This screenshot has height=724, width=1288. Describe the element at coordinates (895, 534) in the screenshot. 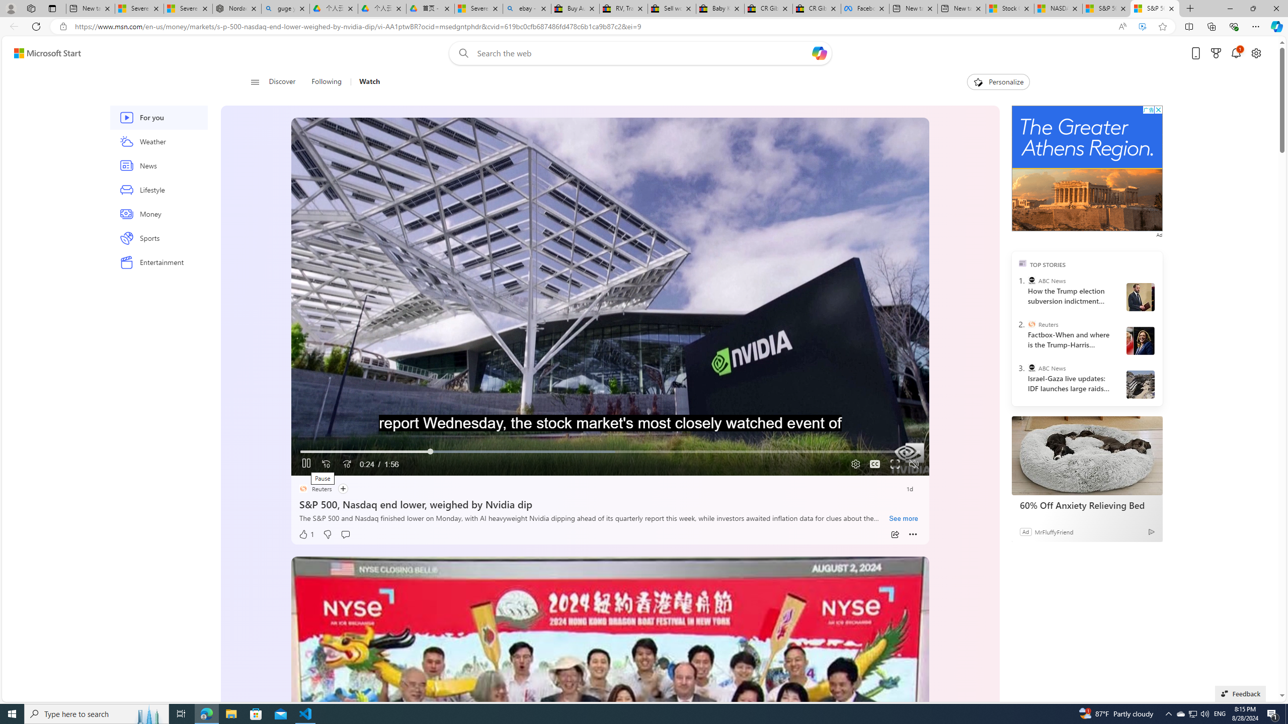

I see `Share` at that location.